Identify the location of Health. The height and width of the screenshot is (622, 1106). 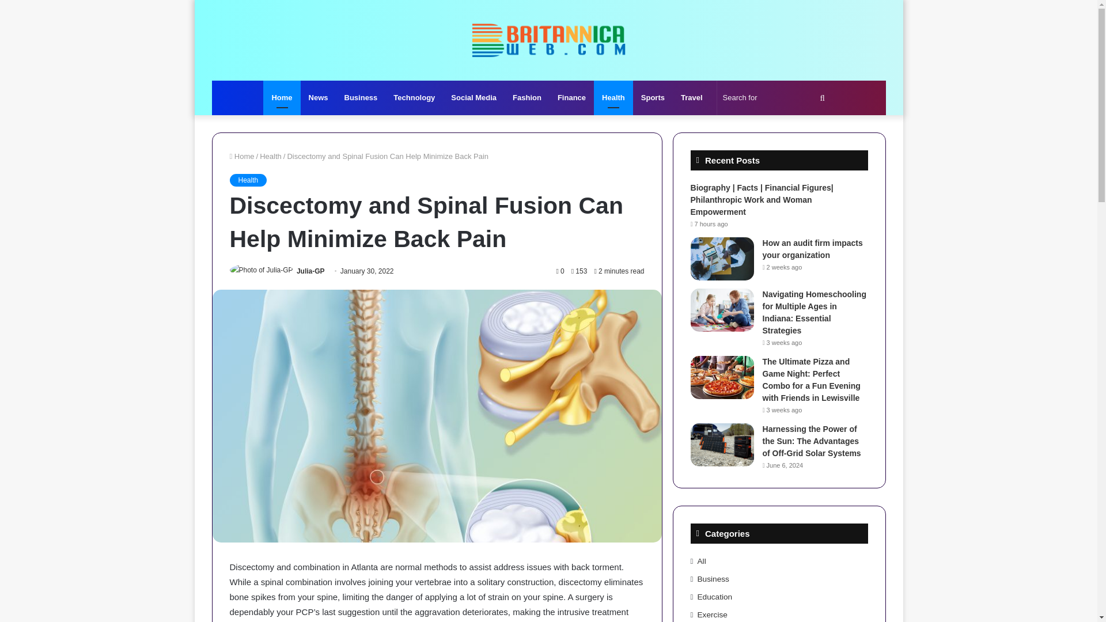
(613, 98).